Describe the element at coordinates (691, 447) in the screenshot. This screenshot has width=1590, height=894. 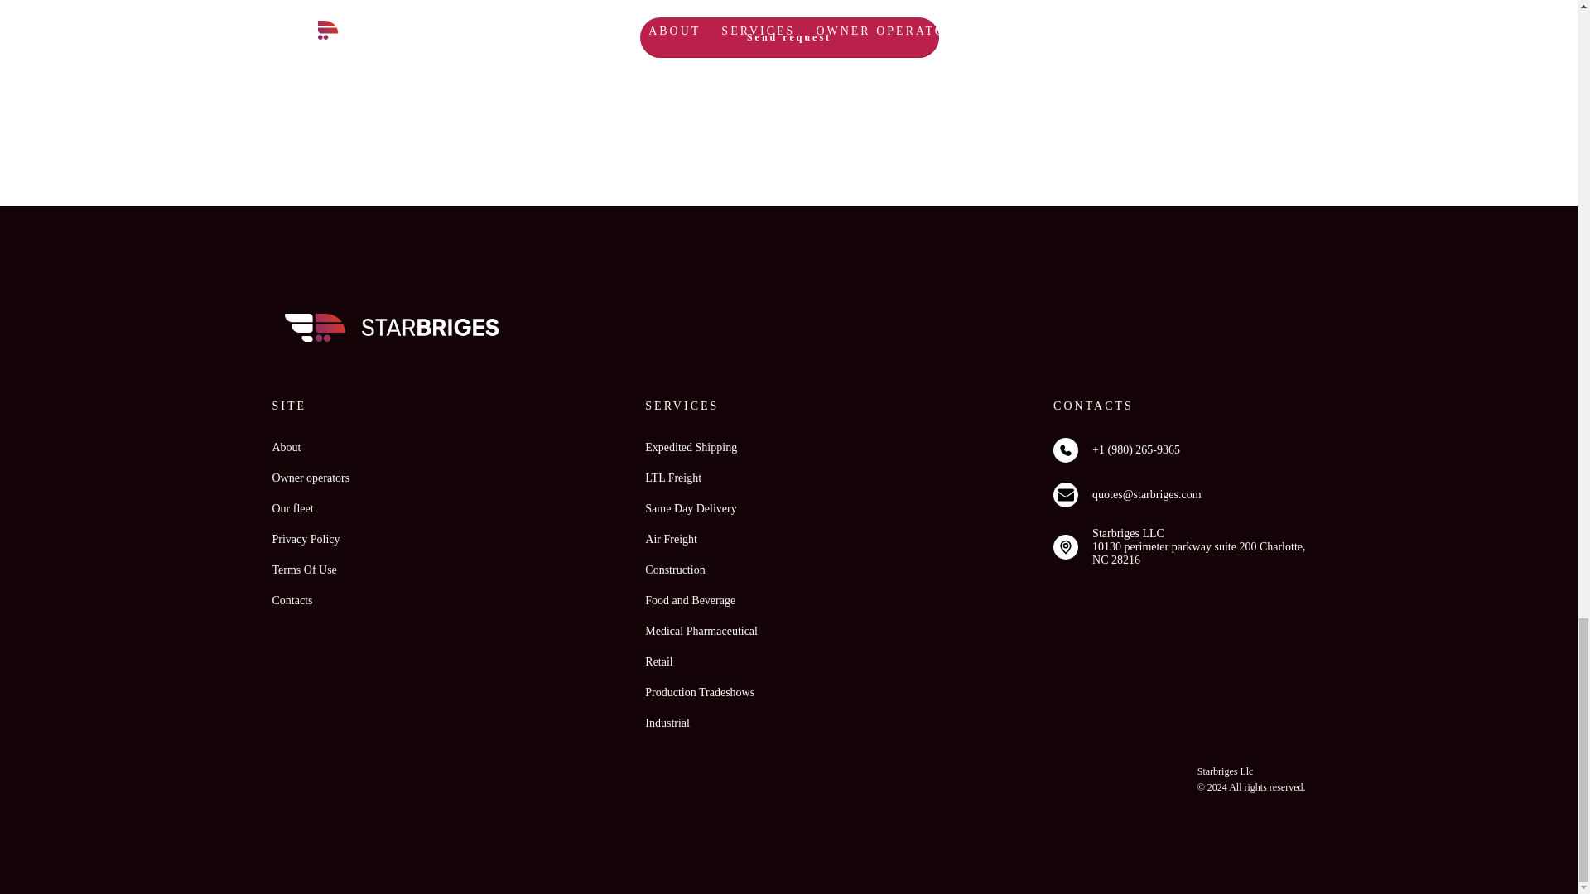
I see `Expedited Shipping` at that location.